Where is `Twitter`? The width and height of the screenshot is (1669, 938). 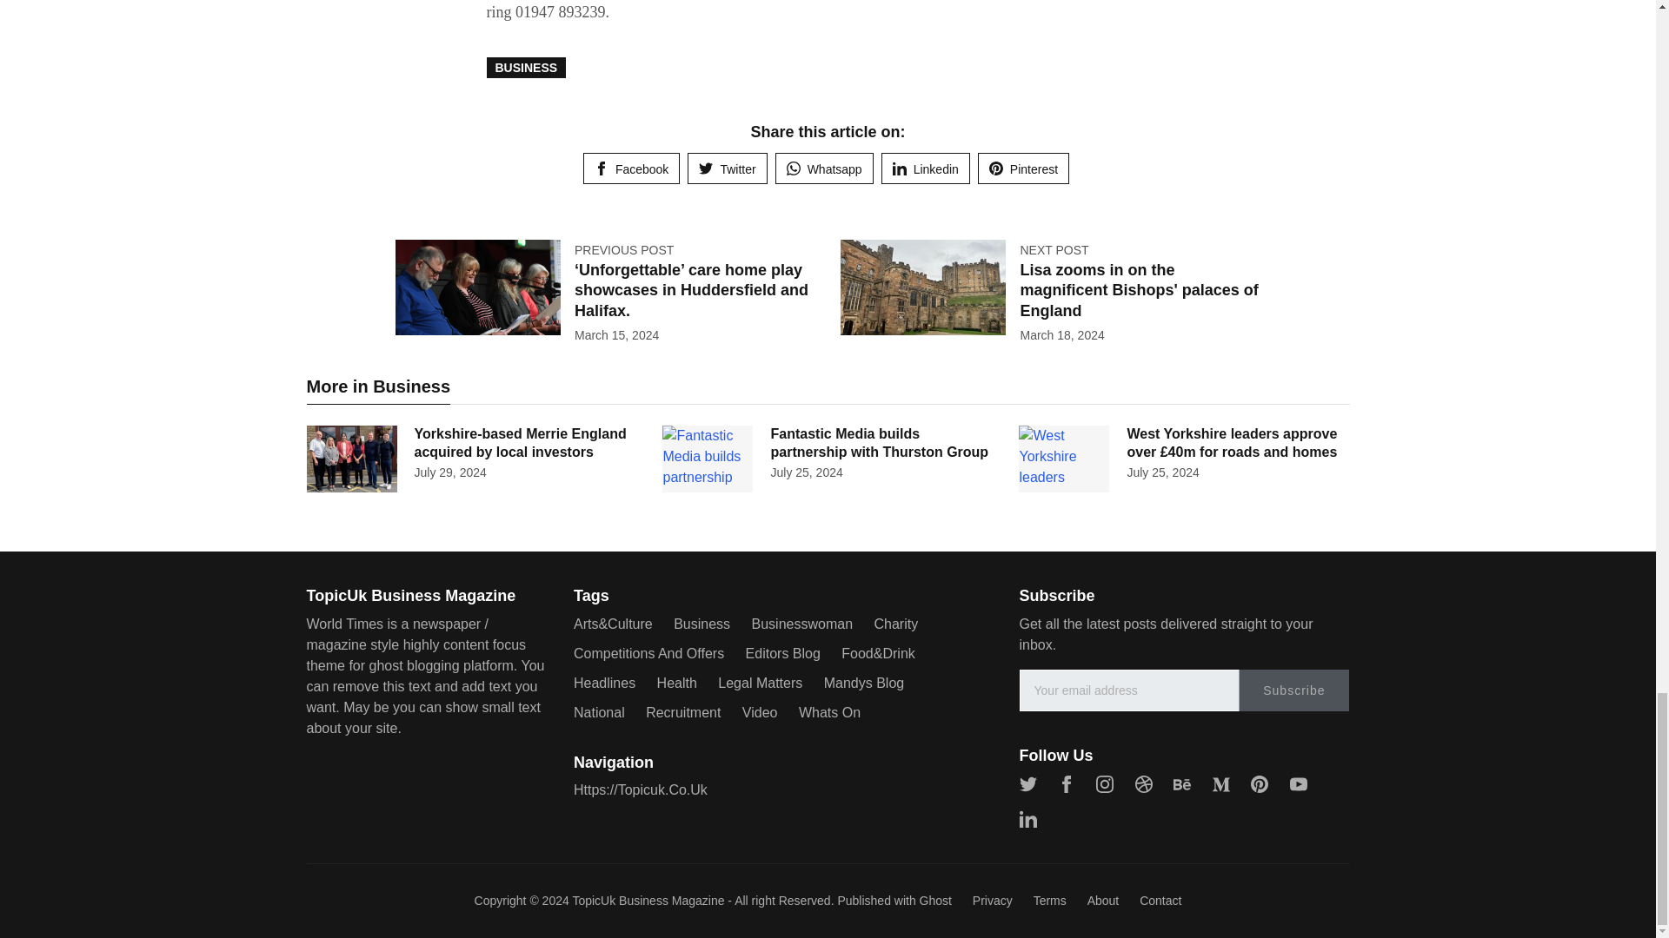
Twitter is located at coordinates (727, 168).